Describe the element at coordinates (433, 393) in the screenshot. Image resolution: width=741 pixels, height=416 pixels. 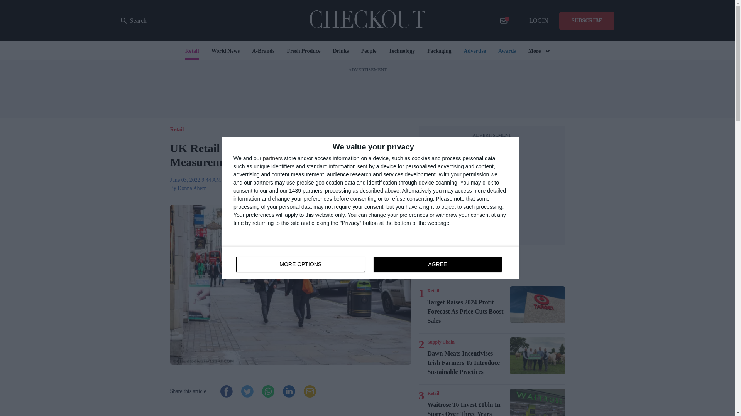
I see `Retail` at that location.